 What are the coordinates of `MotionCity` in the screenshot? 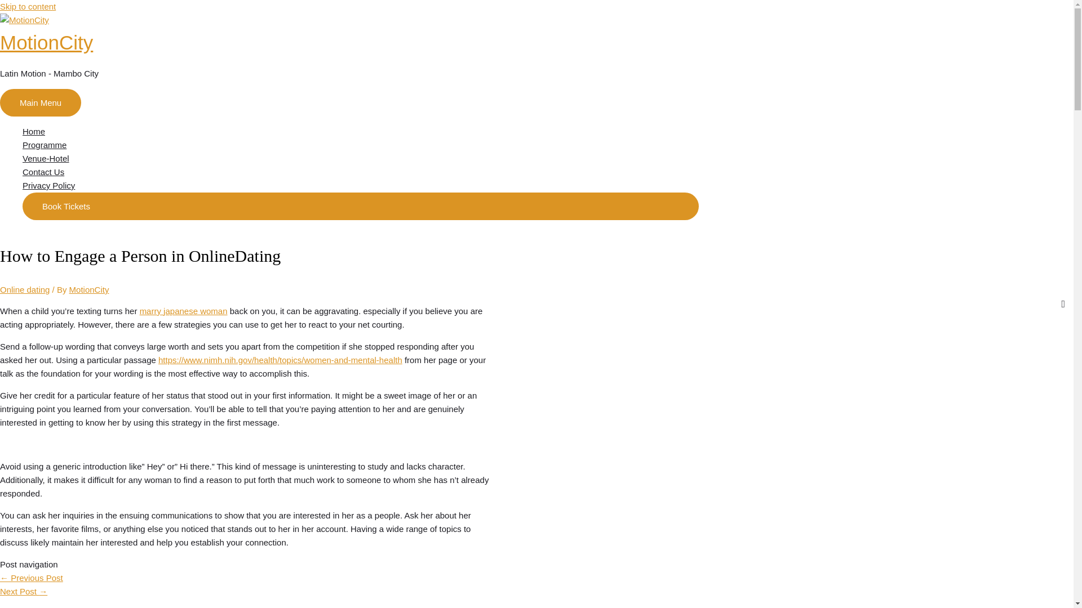 It's located at (89, 289).